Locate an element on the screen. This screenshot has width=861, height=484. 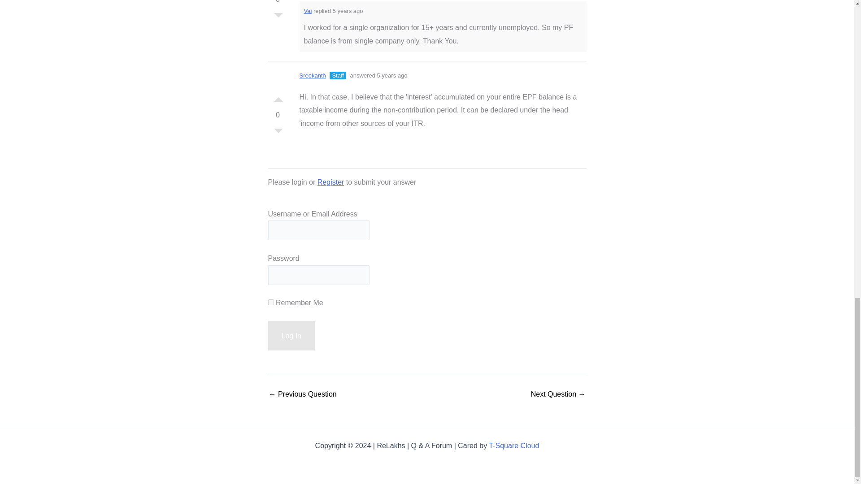
Interest earned from Senior Citizen Savings Schemes account is located at coordinates (558, 394).